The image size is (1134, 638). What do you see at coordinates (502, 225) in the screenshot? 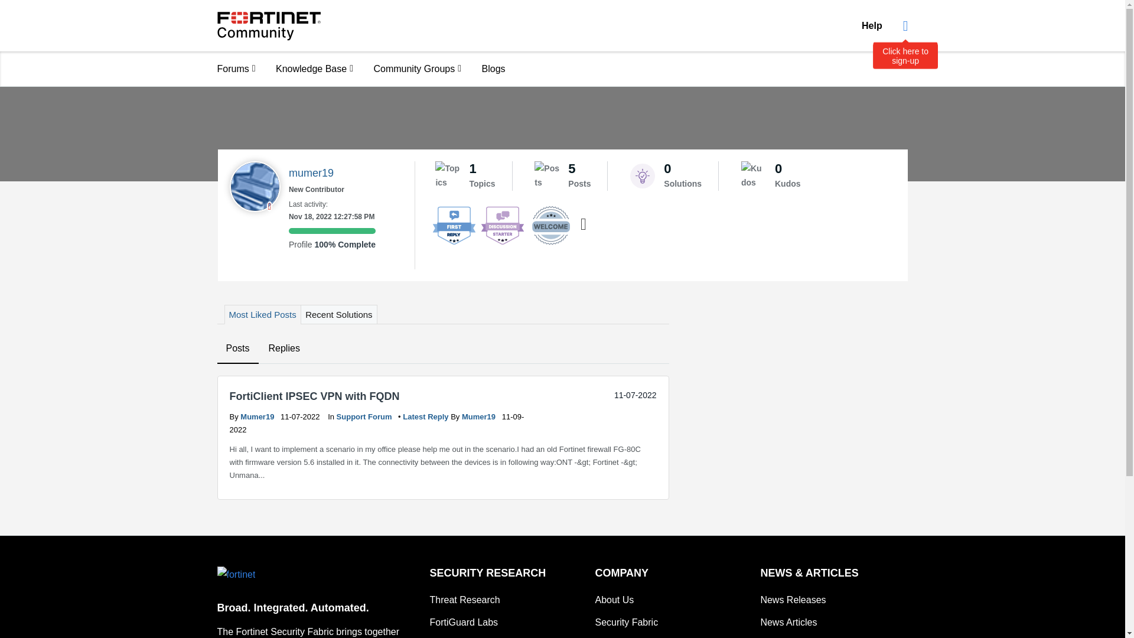
I see `Discussion Starter` at bounding box center [502, 225].